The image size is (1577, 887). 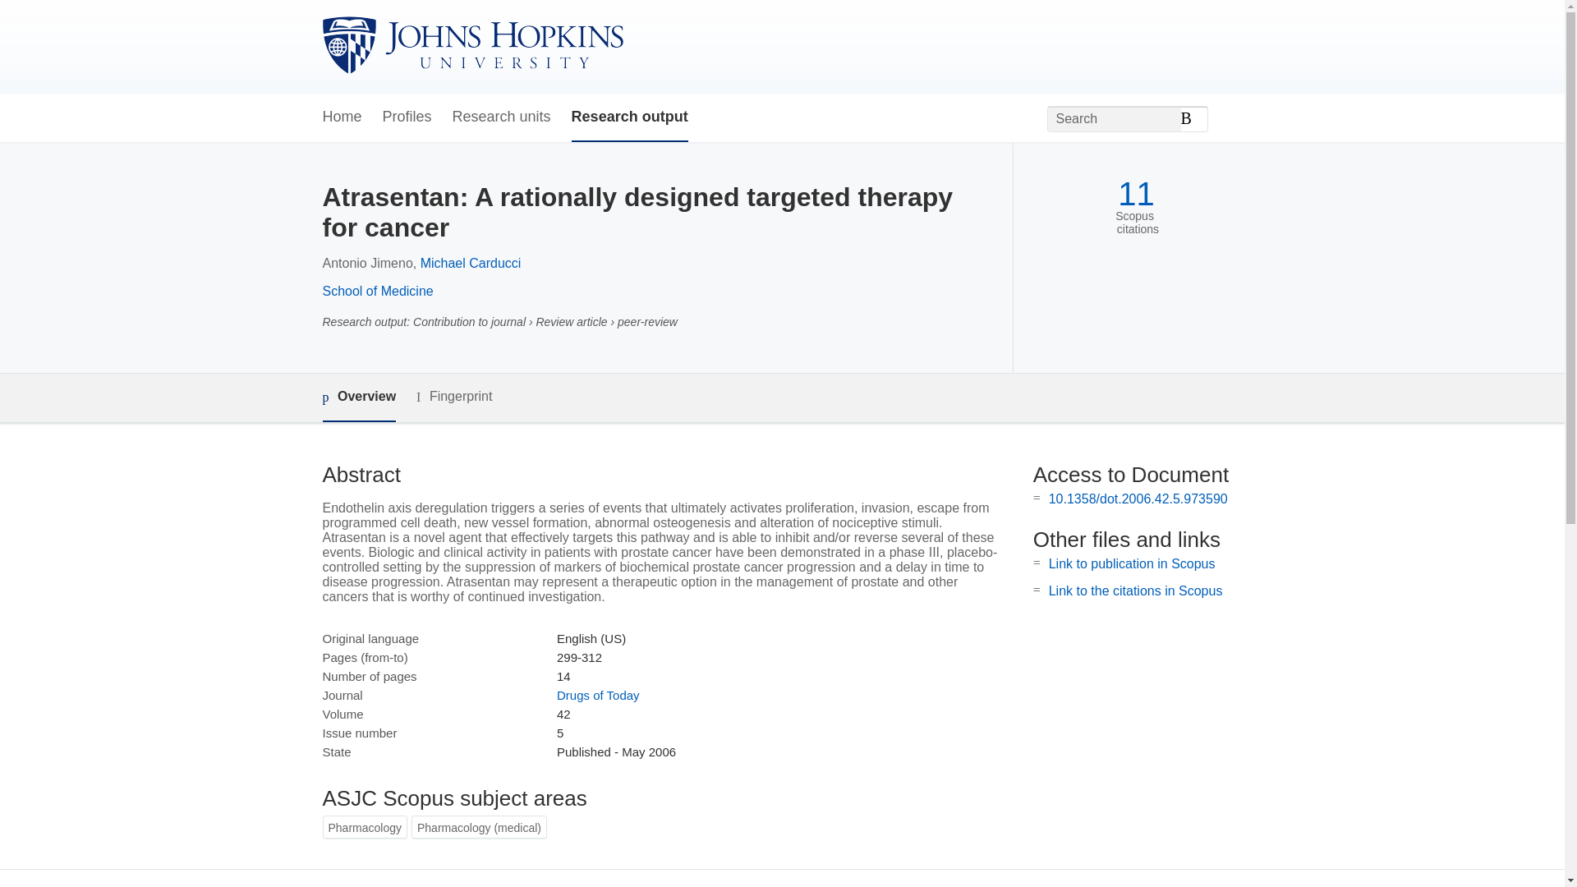 I want to click on Overview, so click(x=358, y=398).